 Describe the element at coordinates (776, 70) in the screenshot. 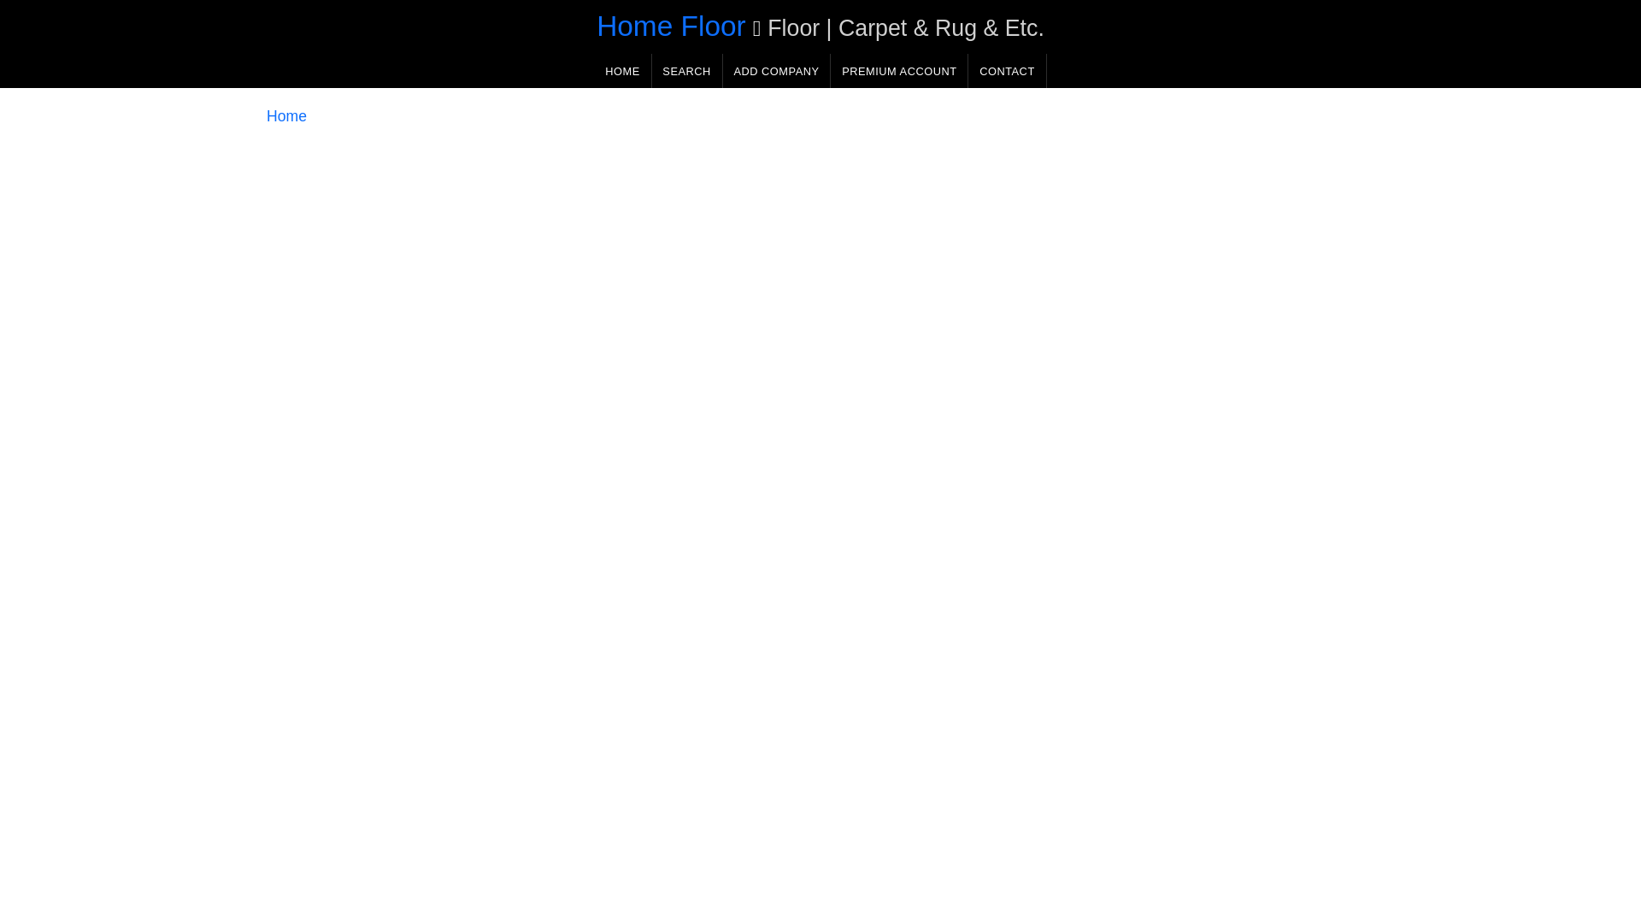

I see `Add a new company` at that location.